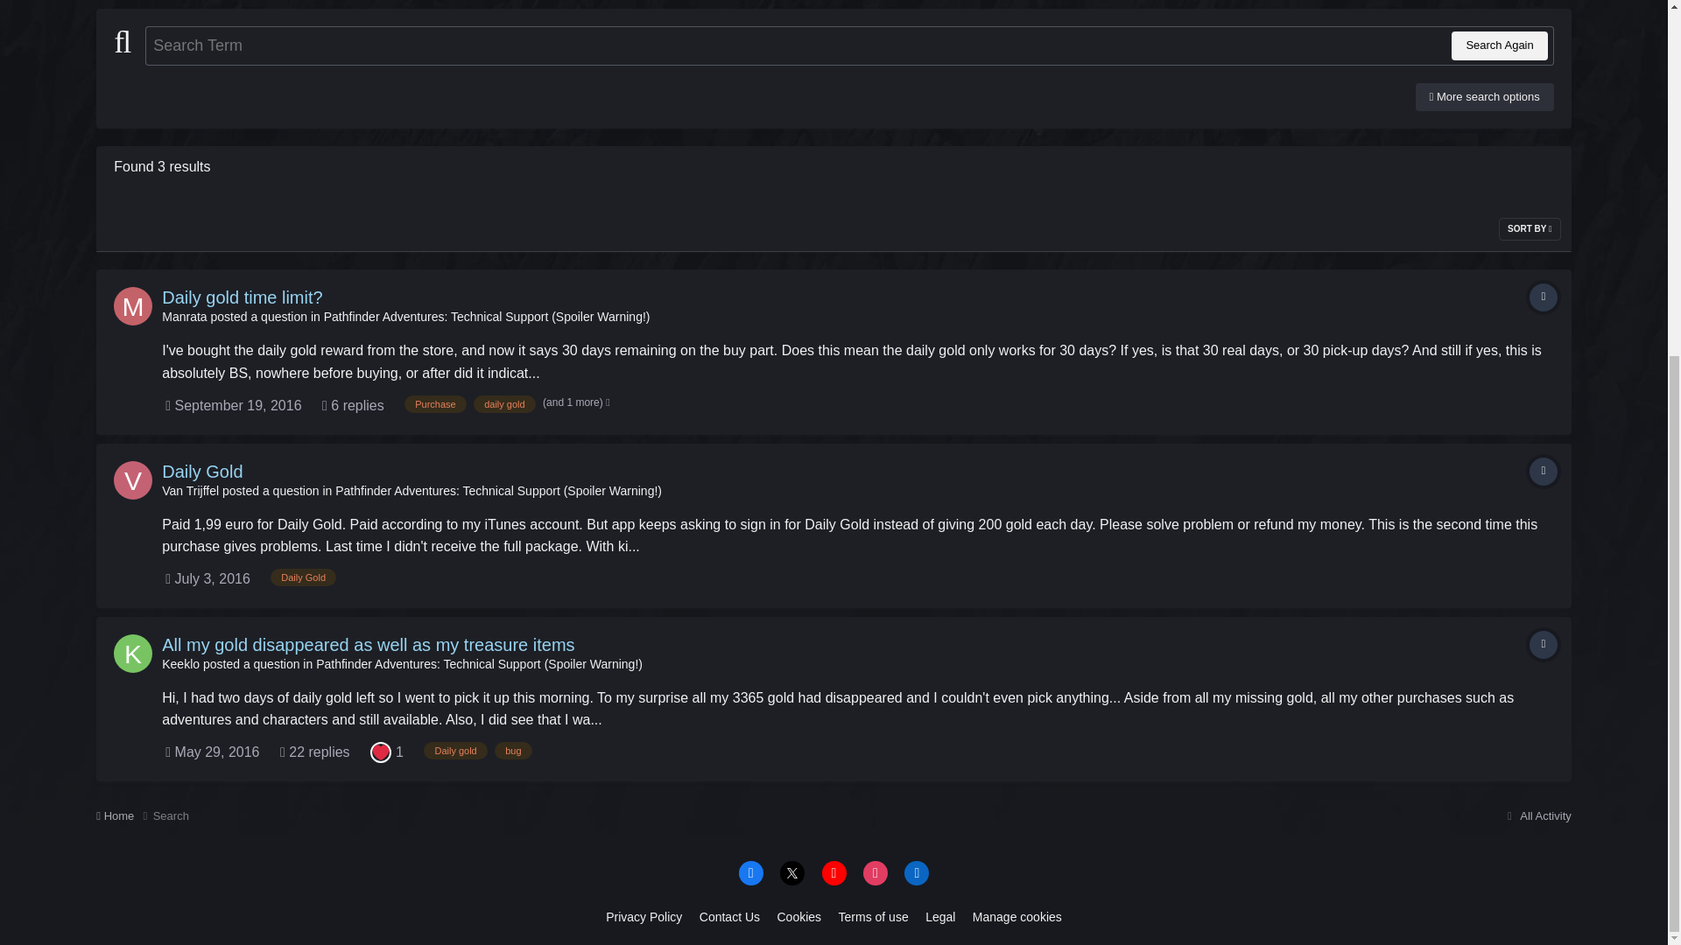  I want to click on Topic, so click(1544, 471).